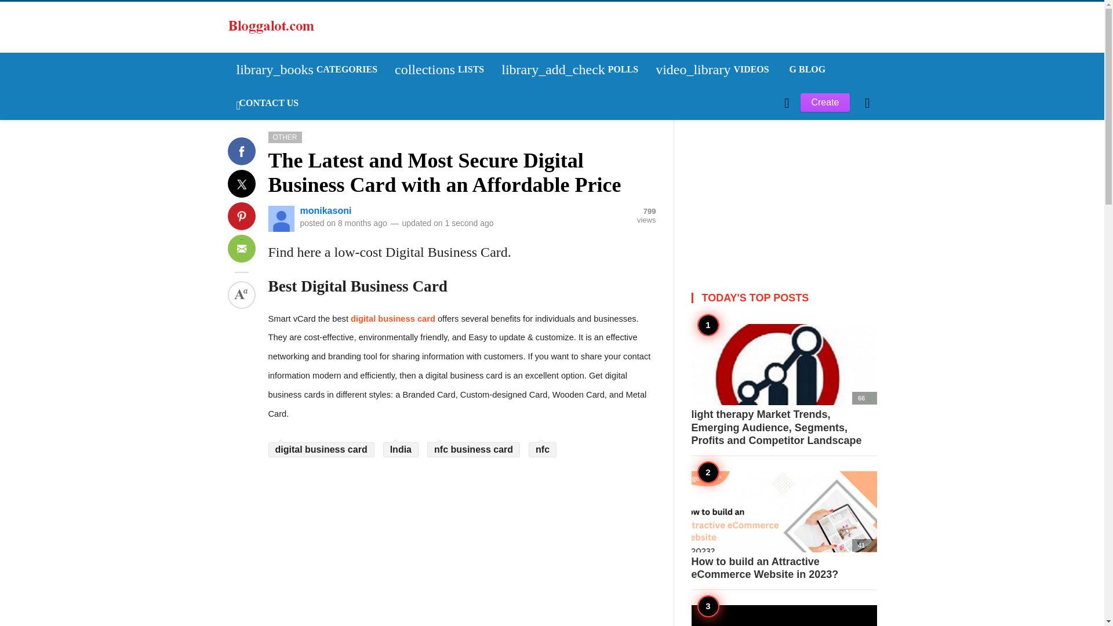 This screenshot has width=1113, height=626. What do you see at coordinates (392, 319) in the screenshot?
I see `digital business card` at bounding box center [392, 319].